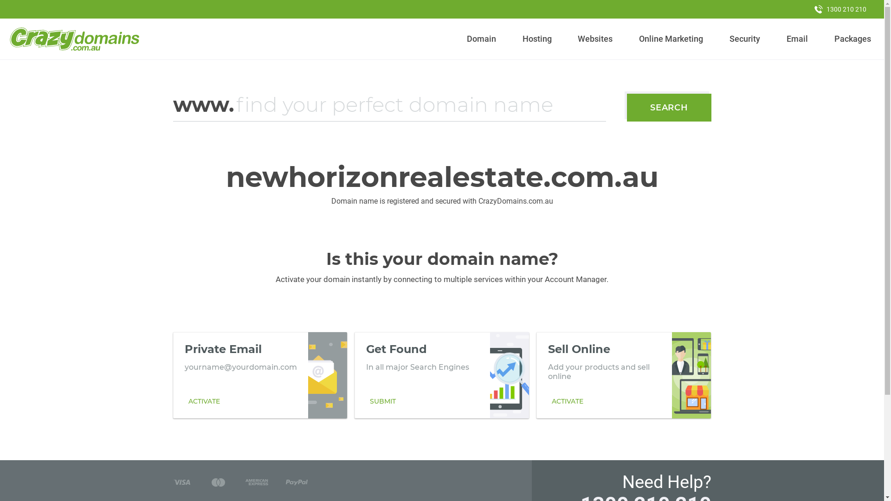 The width and height of the screenshot is (891, 501). I want to click on Security, so click(745, 39).